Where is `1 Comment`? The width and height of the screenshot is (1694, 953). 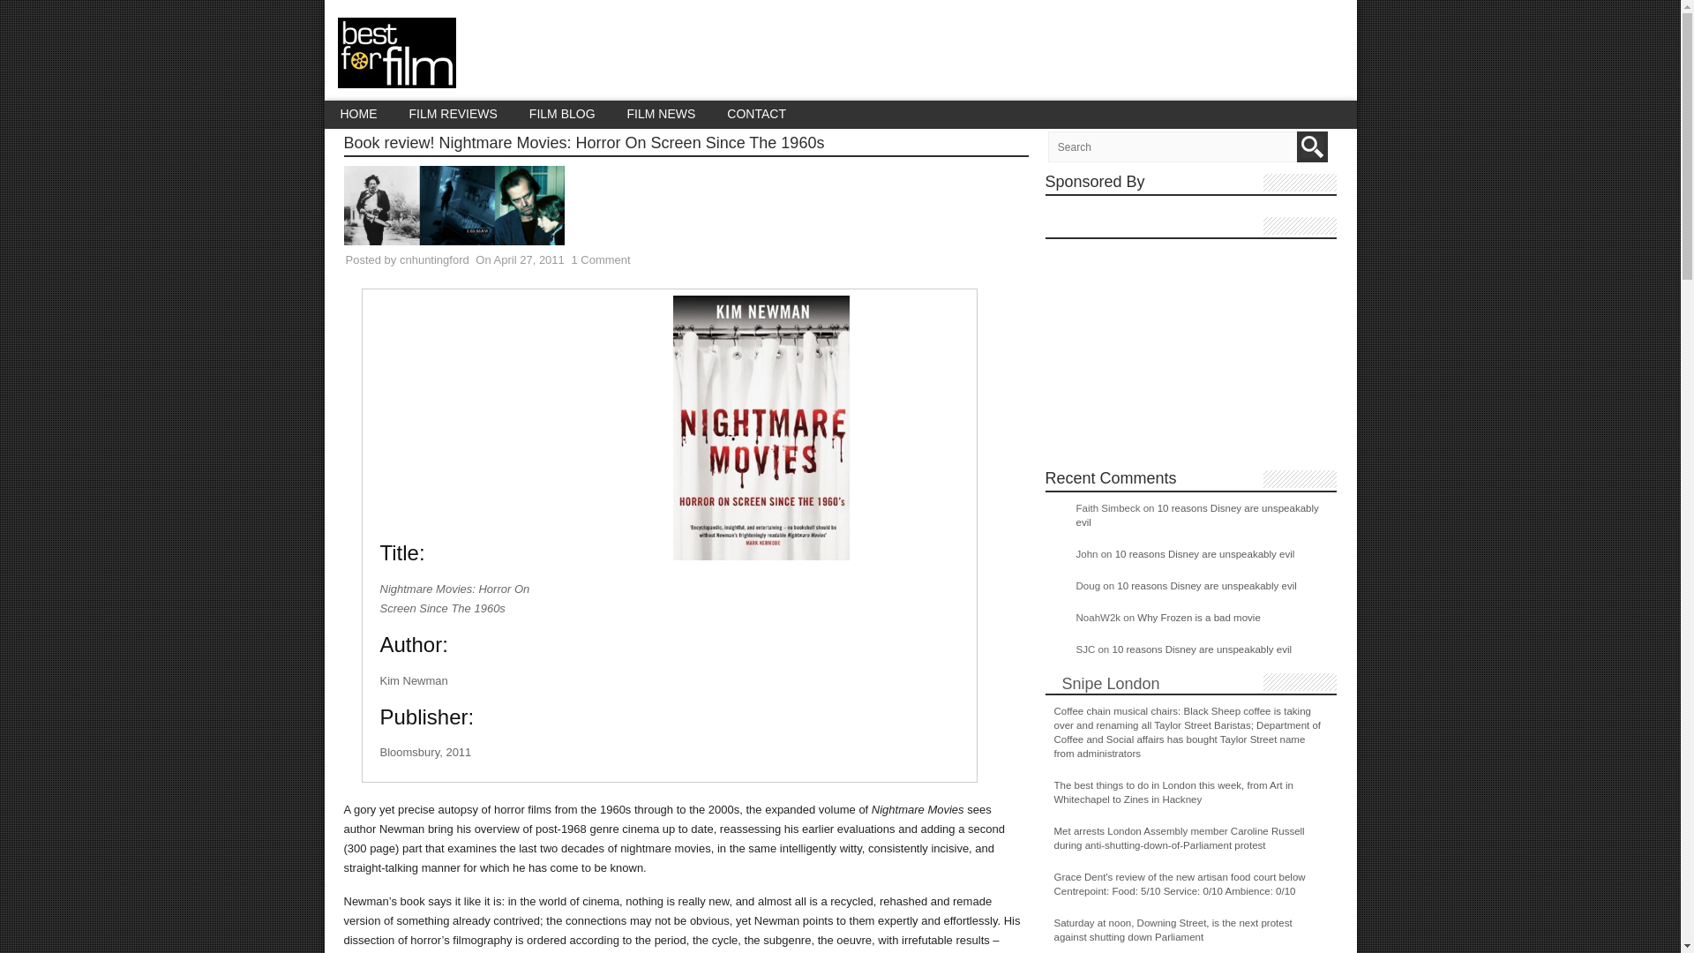 1 Comment is located at coordinates (600, 259).